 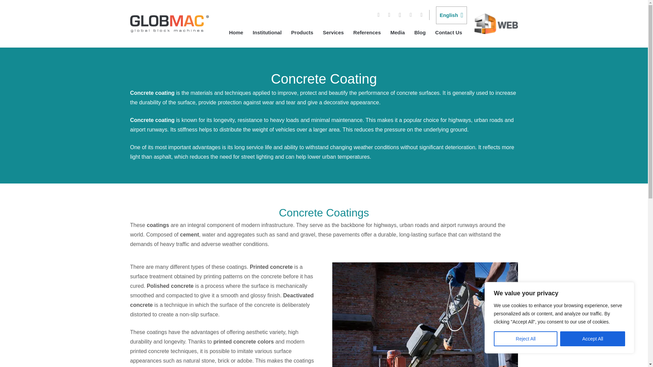 I want to click on English, so click(x=451, y=15).